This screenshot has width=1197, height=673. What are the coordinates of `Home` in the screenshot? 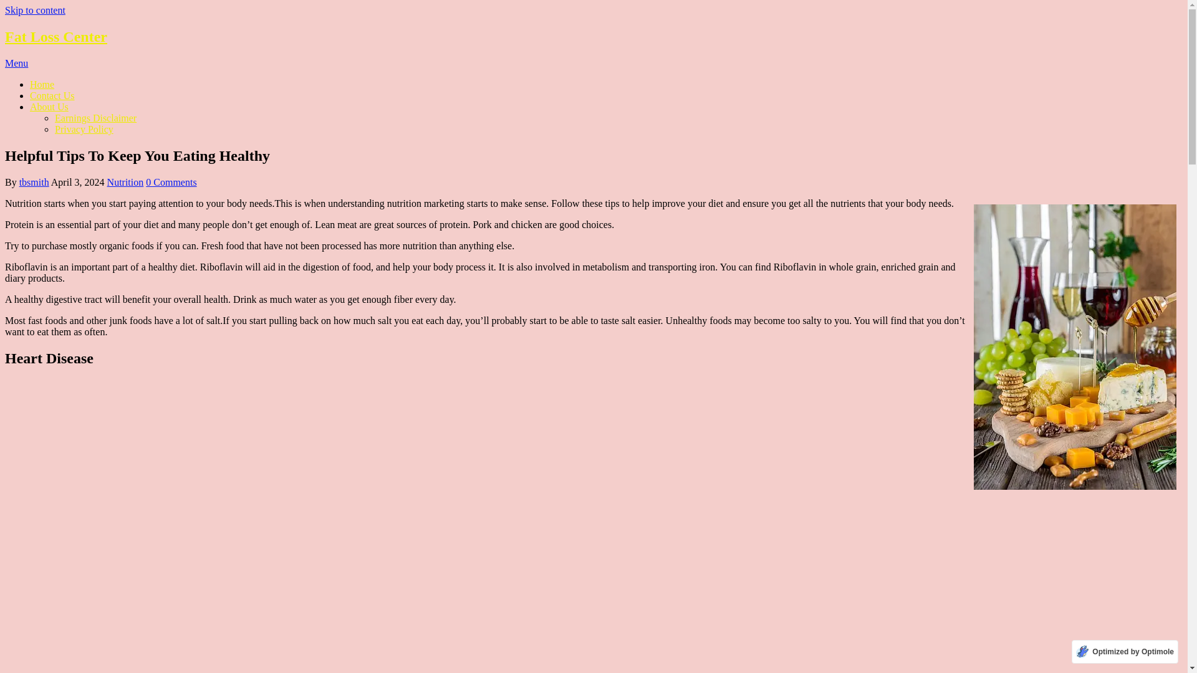 It's located at (42, 84).